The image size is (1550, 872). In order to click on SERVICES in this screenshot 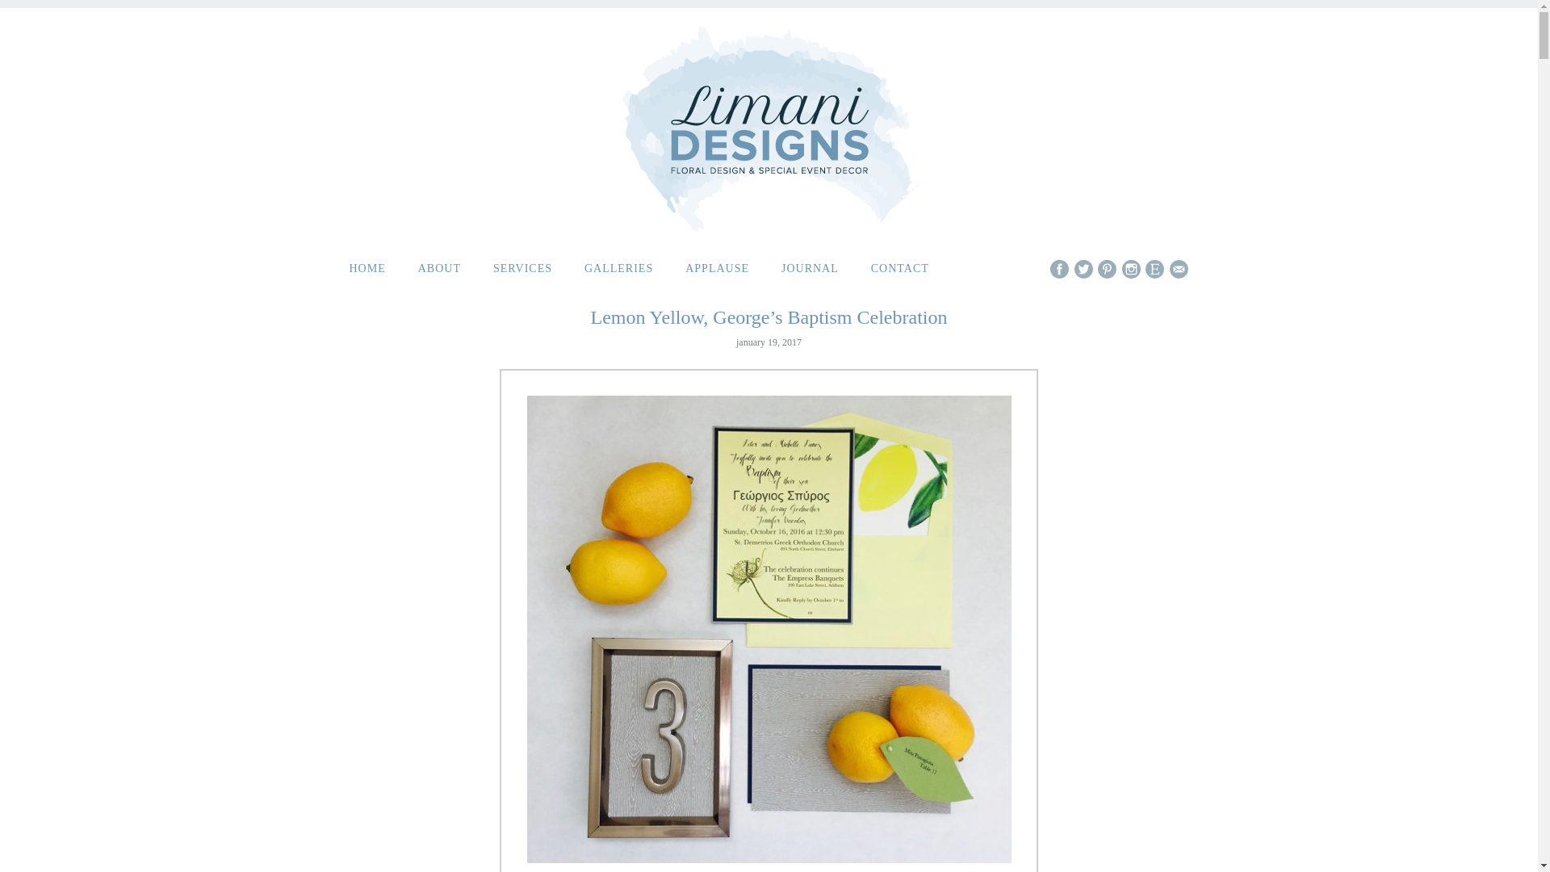, I will do `click(522, 269)`.